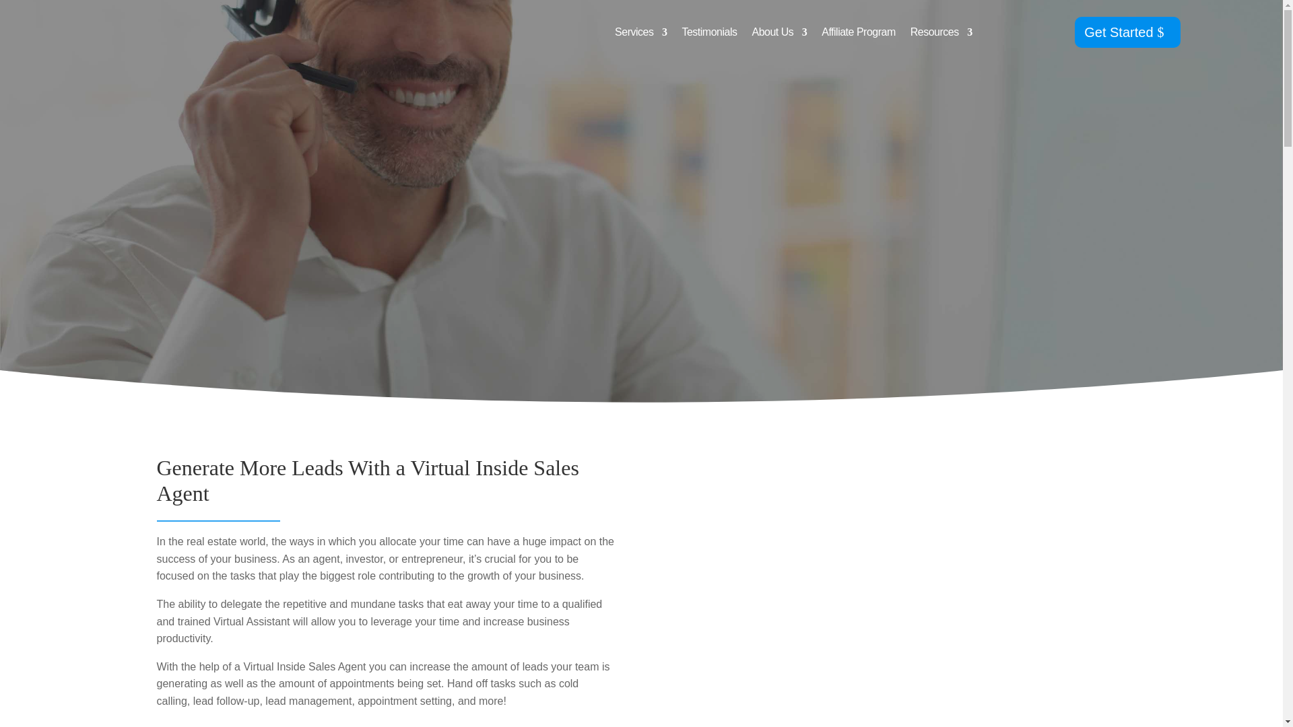  I want to click on Services, so click(641, 32).